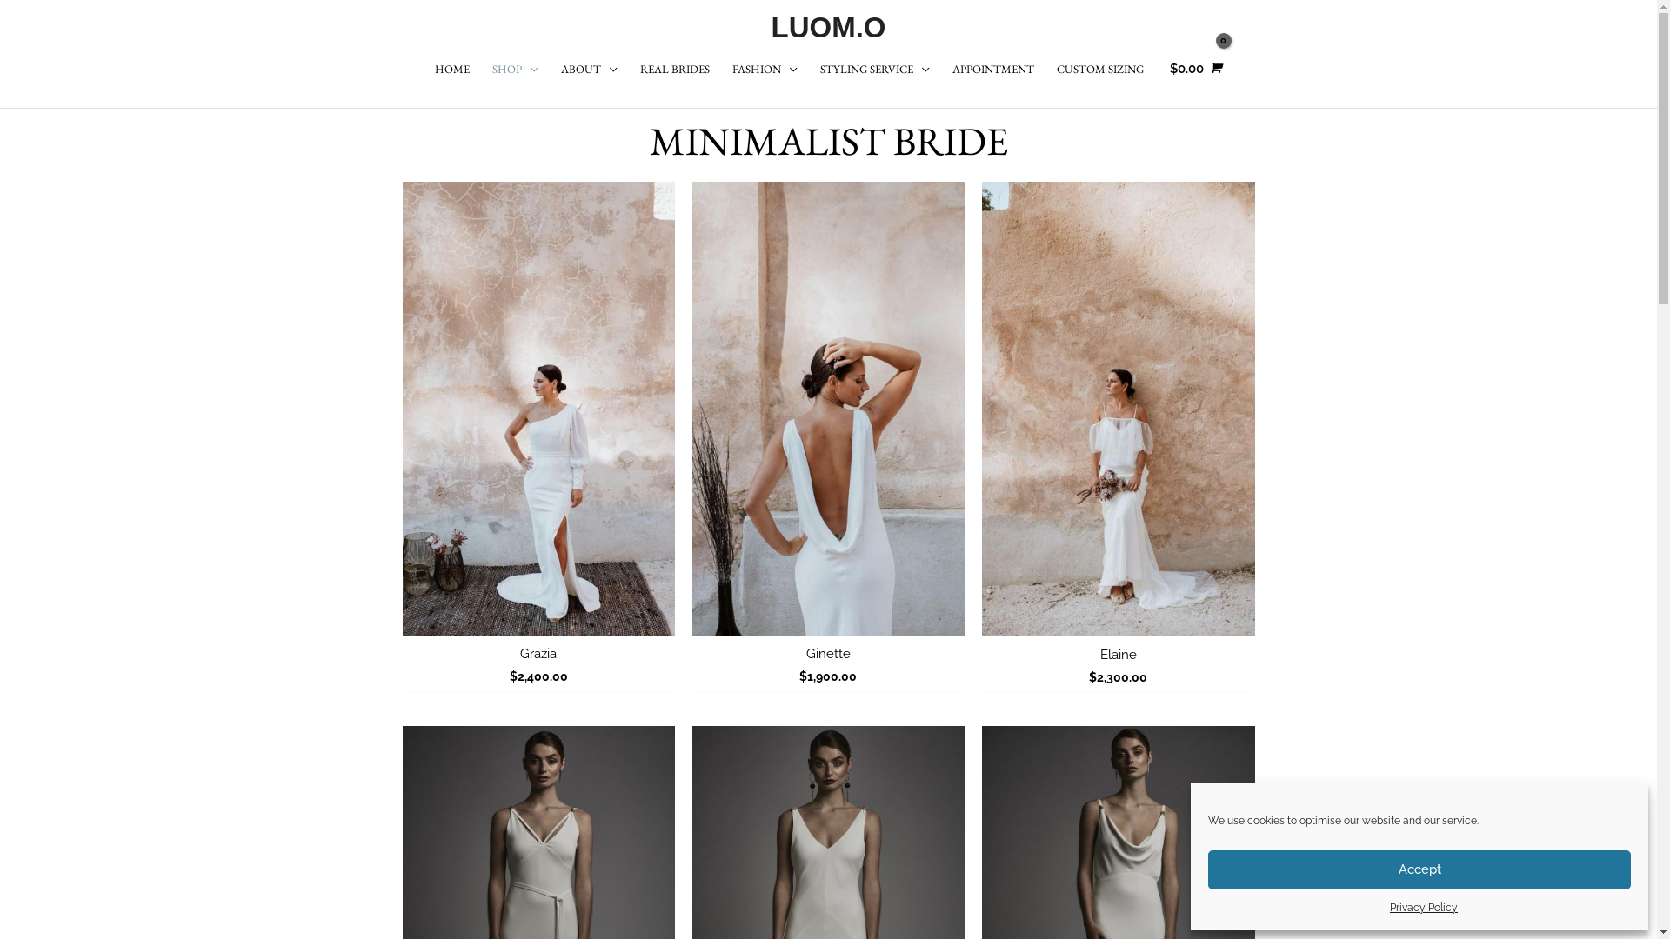  What do you see at coordinates (451, 70) in the screenshot?
I see `HOME` at bounding box center [451, 70].